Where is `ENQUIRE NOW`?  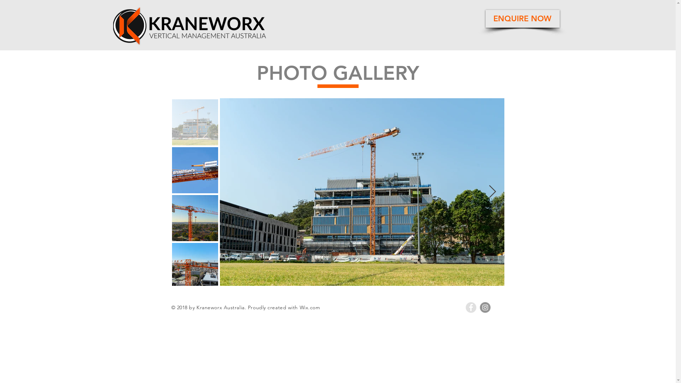
ENQUIRE NOW is located at coordinates (522, 18).